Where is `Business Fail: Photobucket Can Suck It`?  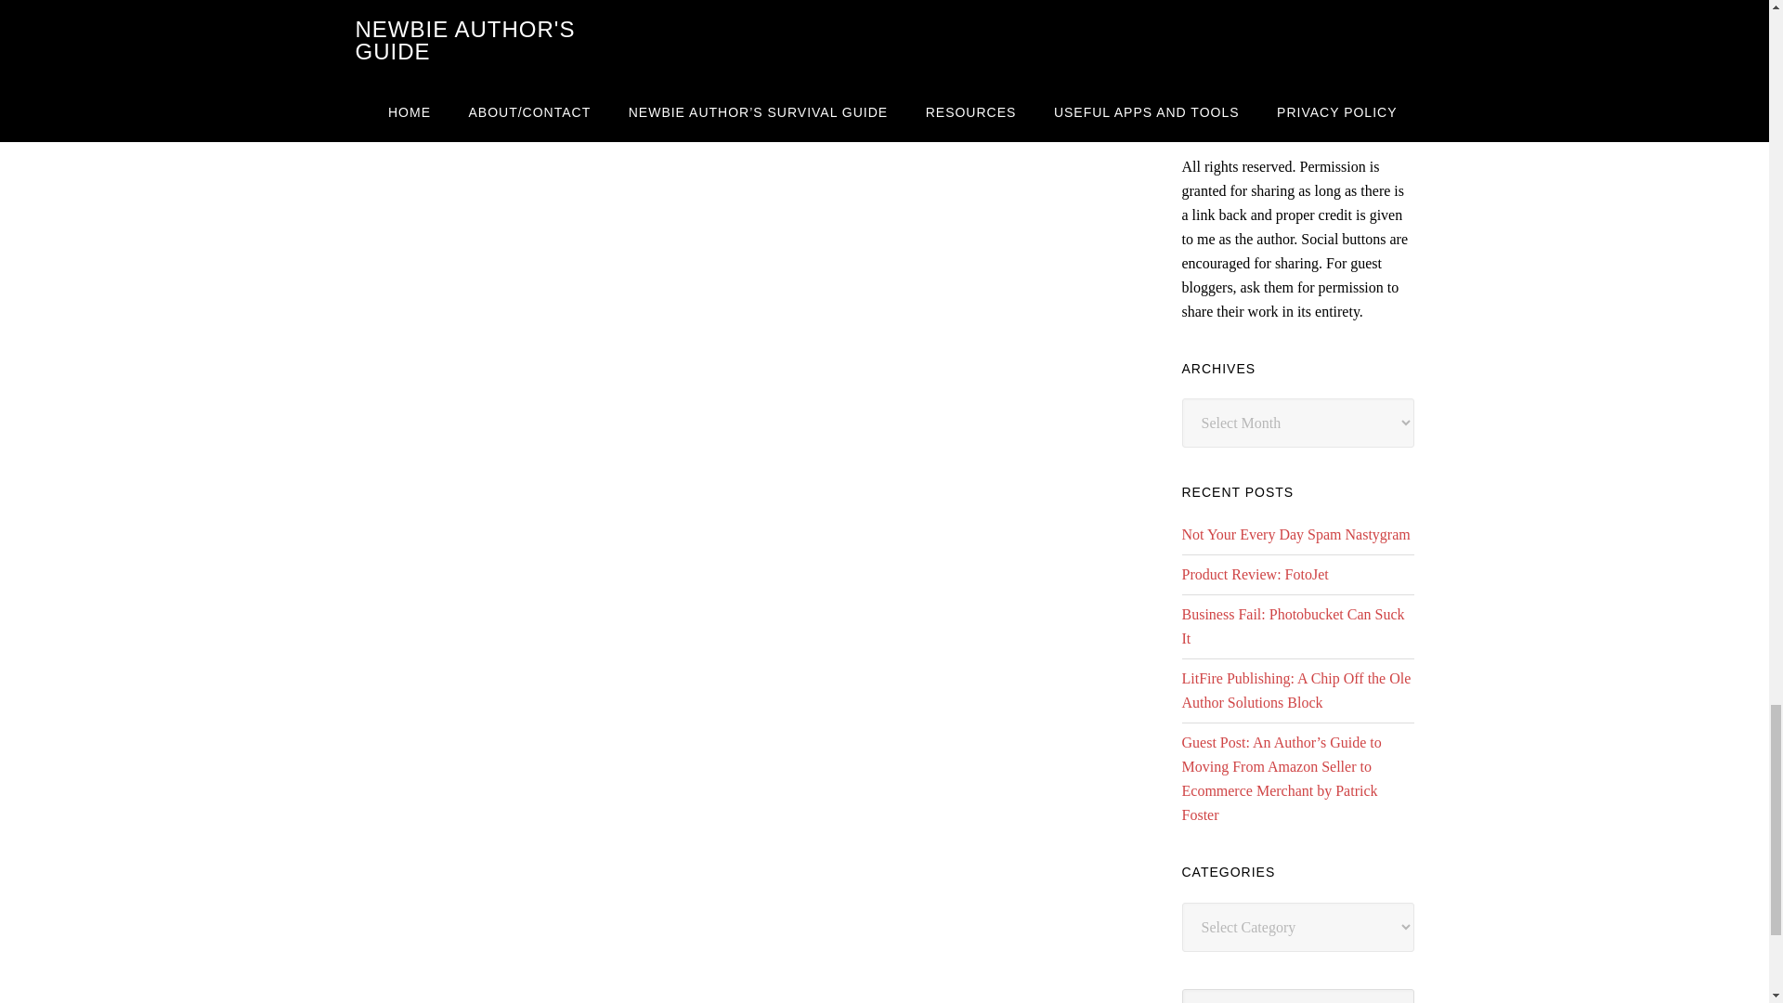 Business Fail: Photobucket Can Suck It is located at coordinates (1293, 626).